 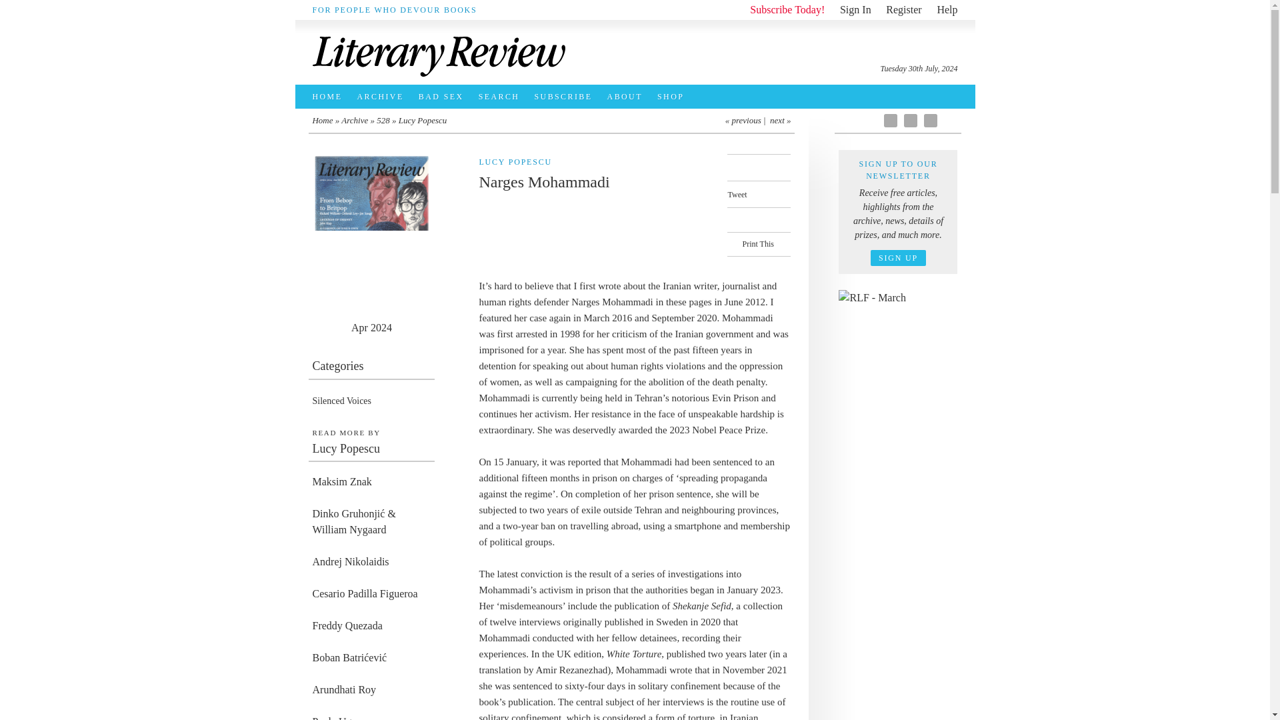 What do you see at coordinates (383, 120) in the screenshot?
I see `528` at bounding box center [383, 120].